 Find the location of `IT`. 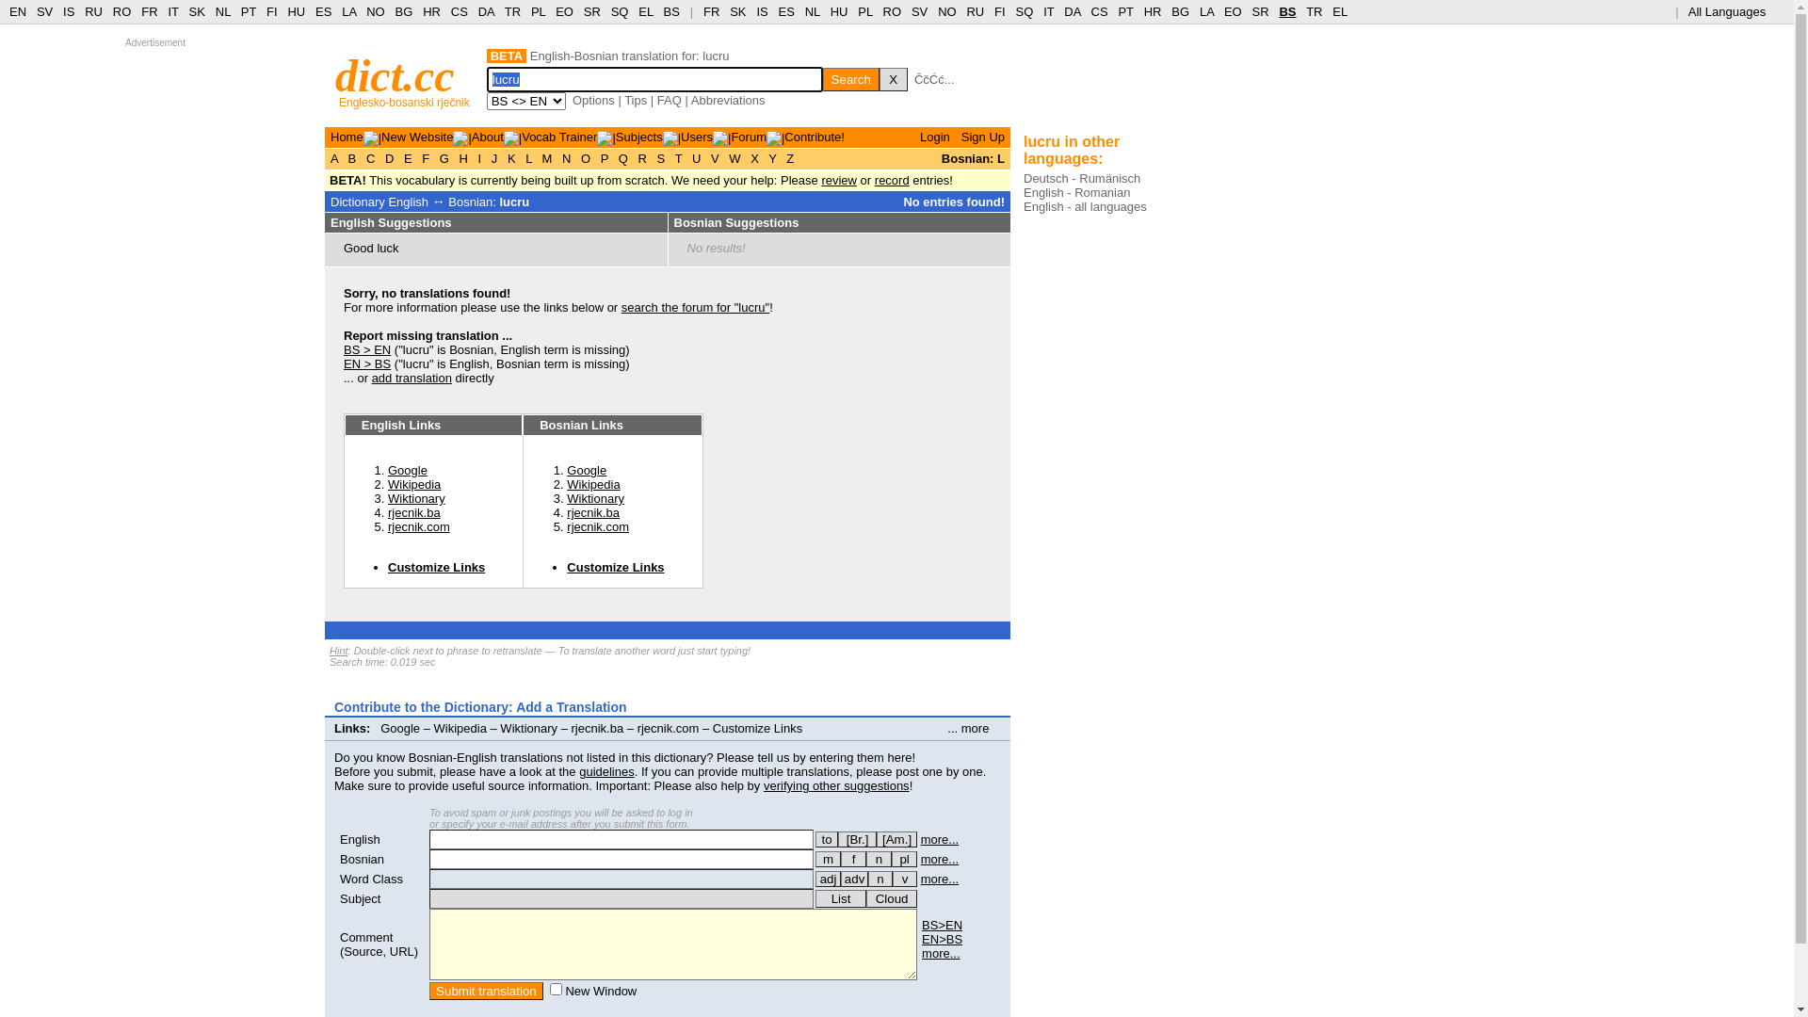

IT is located at coordinates (173, 11).